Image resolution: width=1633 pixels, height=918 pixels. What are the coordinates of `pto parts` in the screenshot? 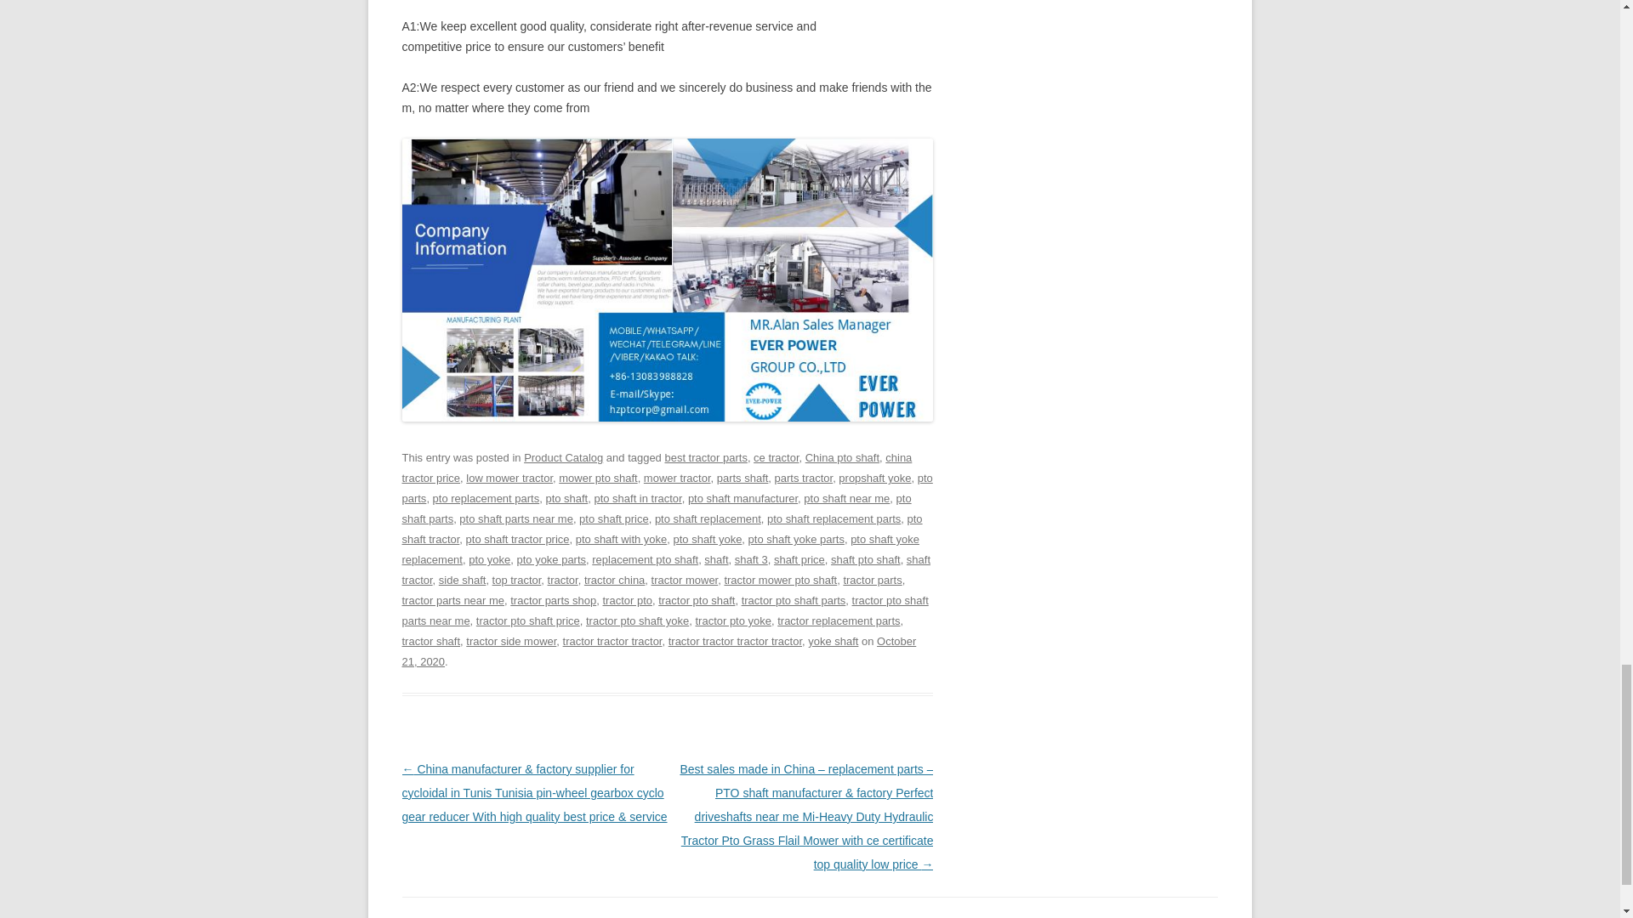 It's located at (667, 488).